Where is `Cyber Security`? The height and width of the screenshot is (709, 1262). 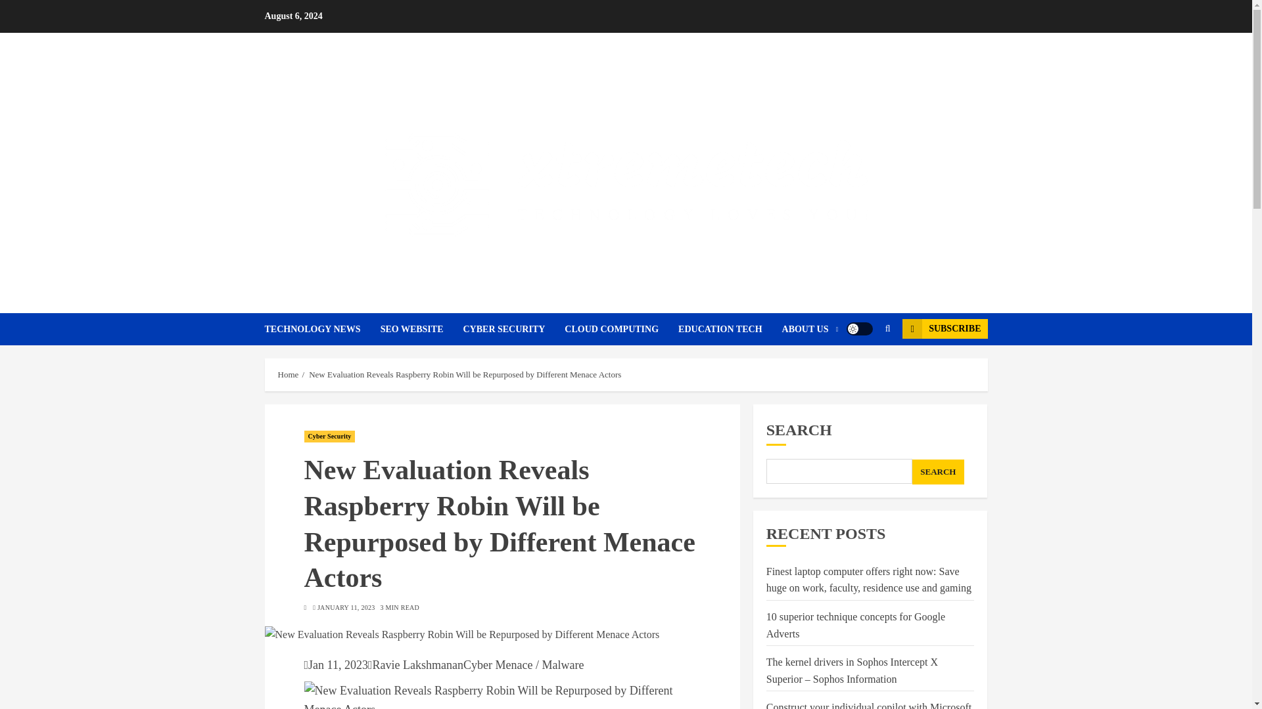
Cyber Security is located at coordinates (329, 436).